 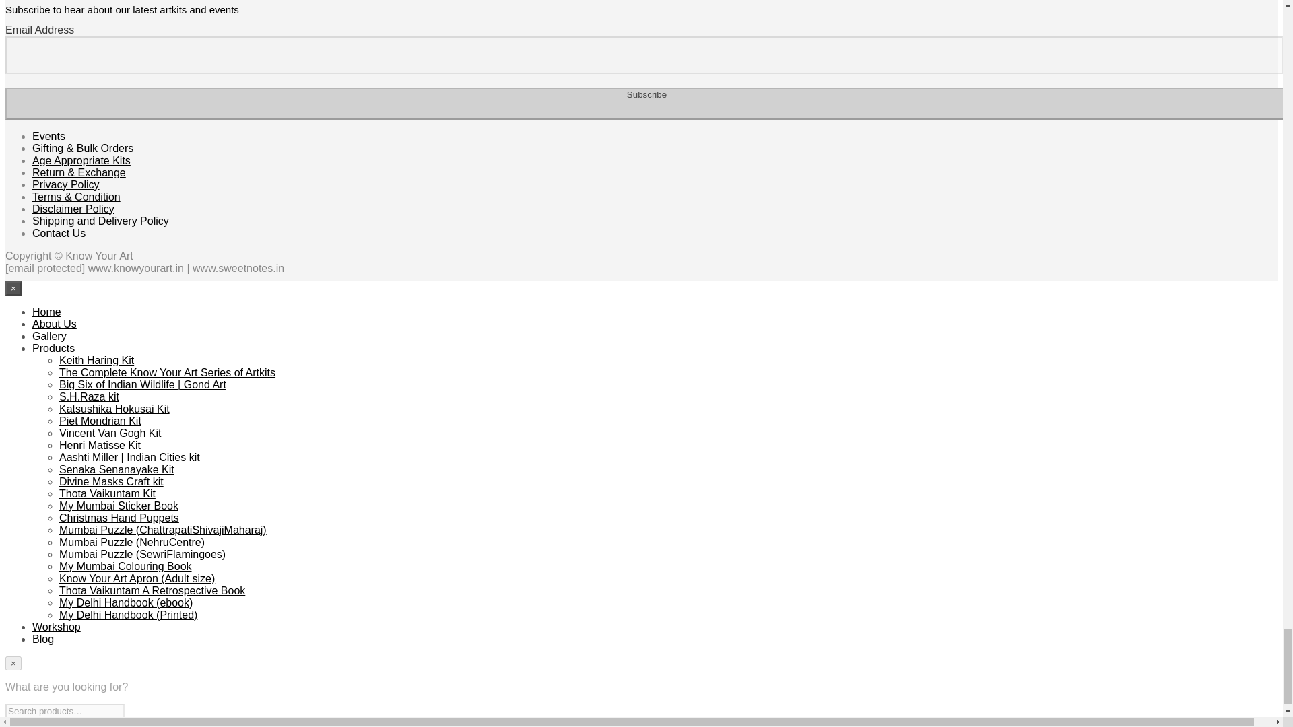 What do you see at coordinates (646, 104) in the screenshot?
I see `Subscribe` at bounding box center [646, 104].